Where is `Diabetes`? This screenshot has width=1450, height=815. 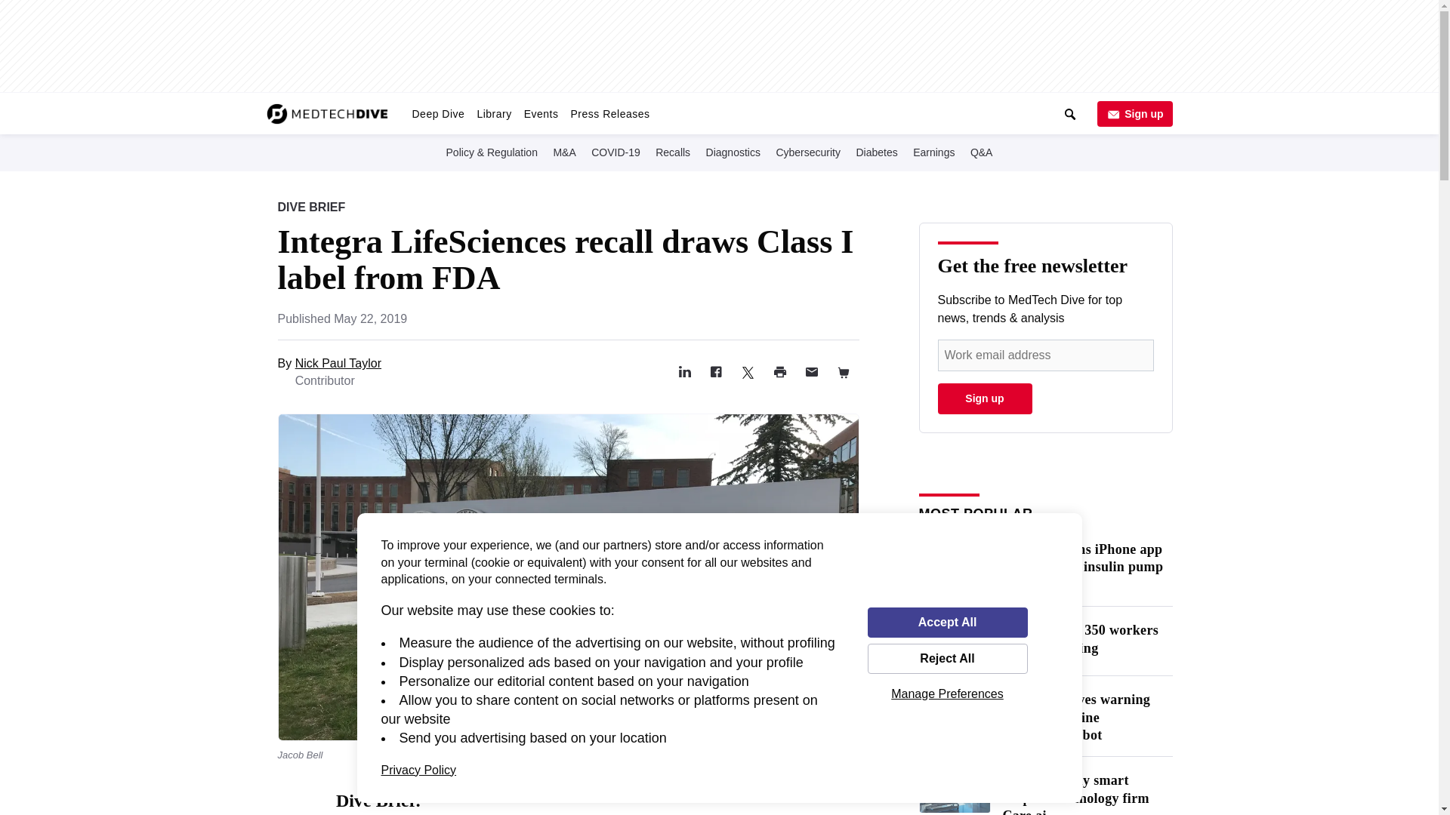 Diabetes is located at coordinates (876, 152).